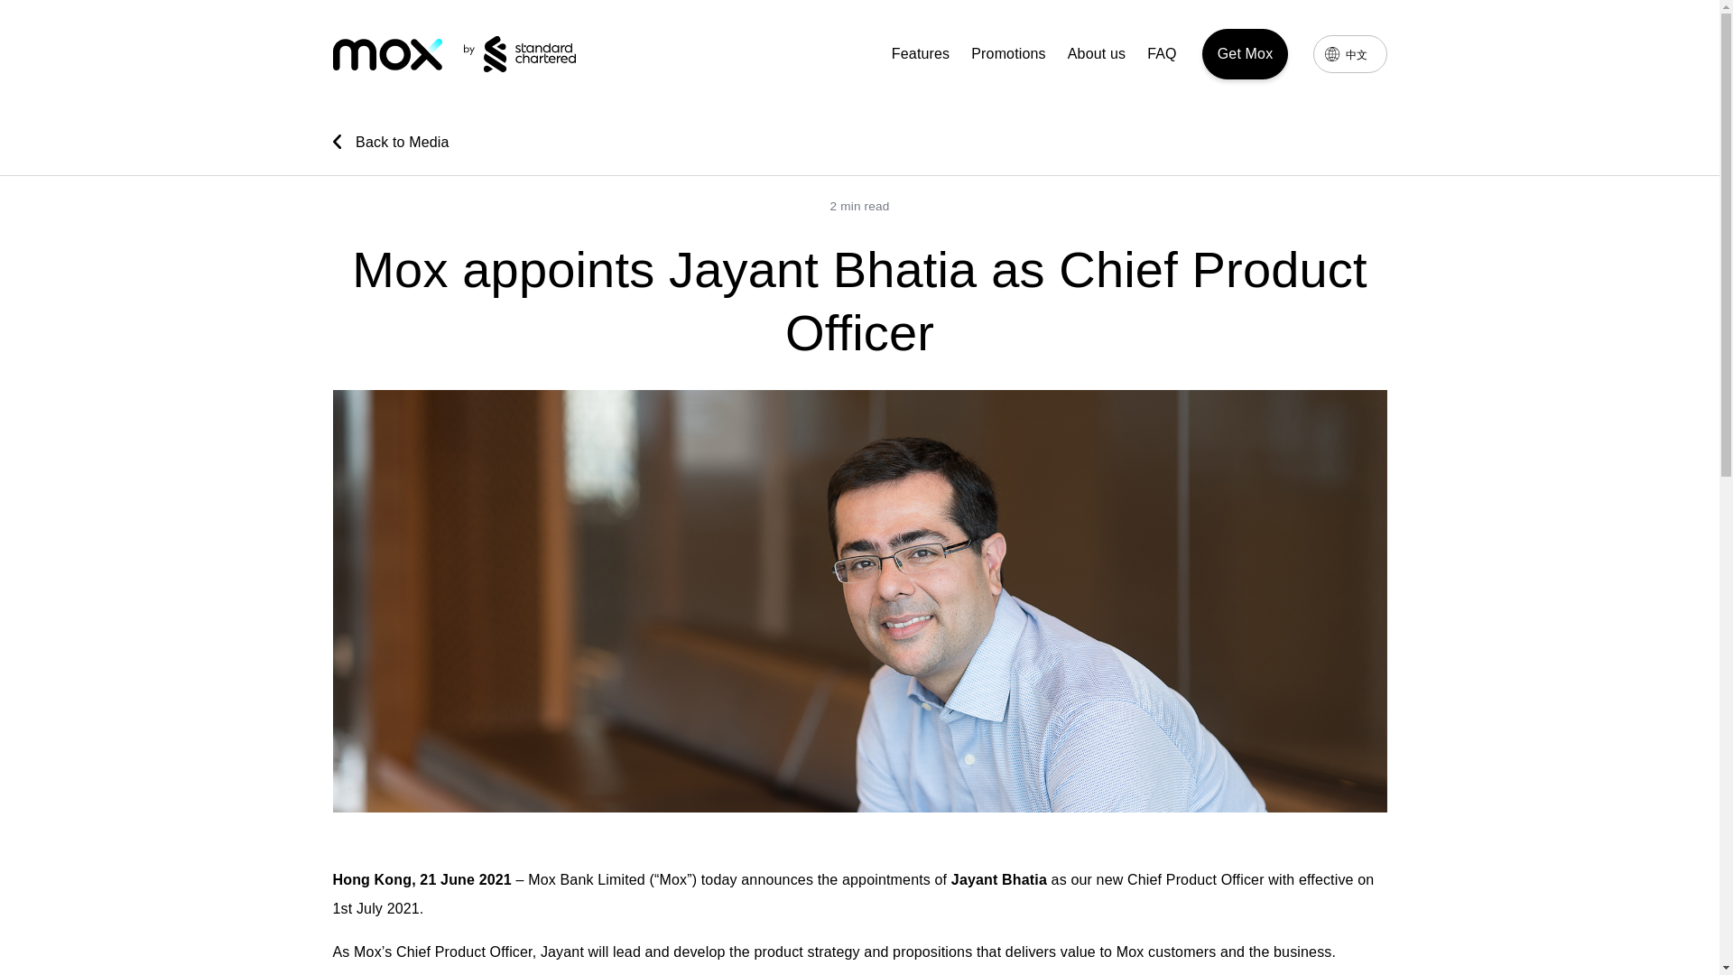 Image resolution: width=1733 pixels, height=975 pixels. What do you see at coordinates (921, 54) in the screenshot?
I see `Features` at bounding box center [921, 54].